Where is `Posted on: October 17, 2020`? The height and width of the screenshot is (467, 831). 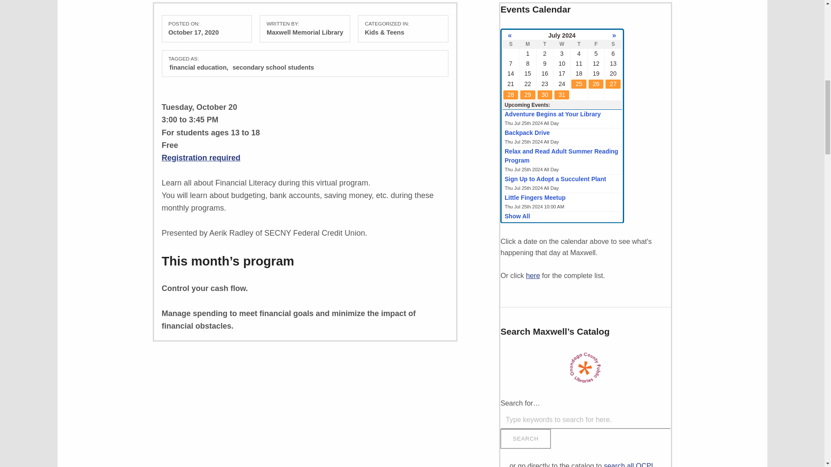 Posted on: October 17, 2020 is located at coordinates (193, 32).